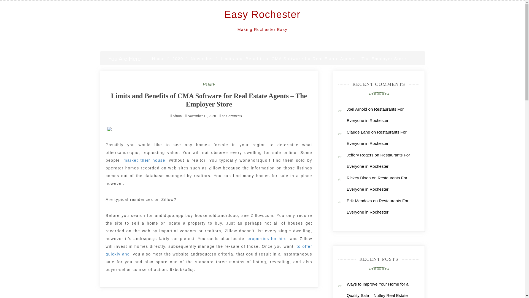 This screenshot has height=298, width=529. I want to click on Restaurants For Everyone in Rochester!, so click(378, 161).